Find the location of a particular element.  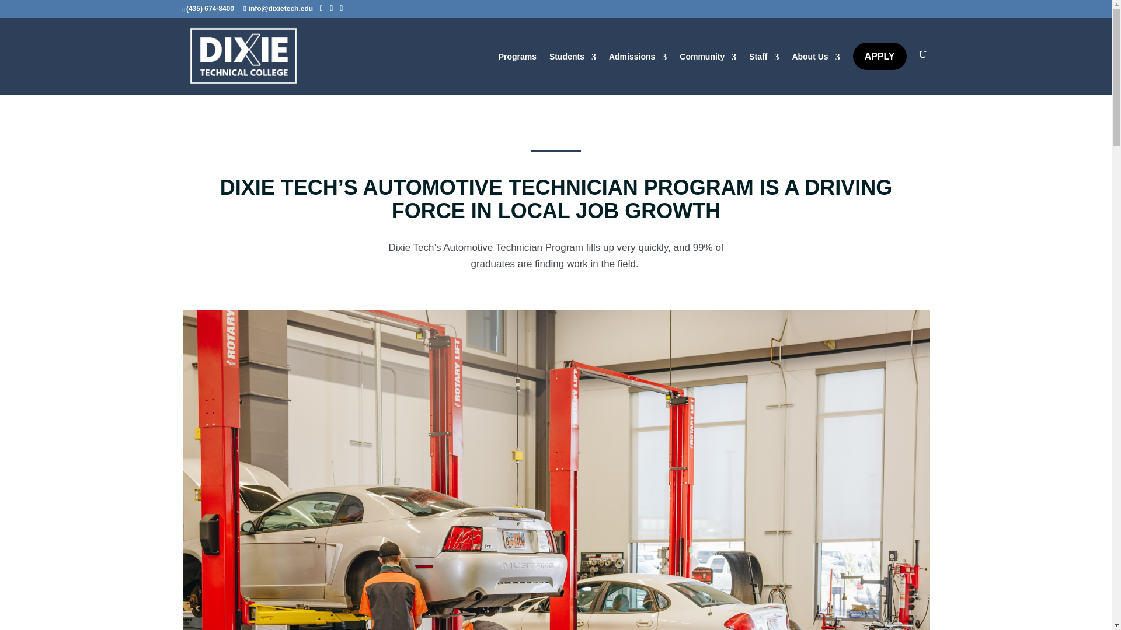

Admissions is located at coordinates (638, 60).